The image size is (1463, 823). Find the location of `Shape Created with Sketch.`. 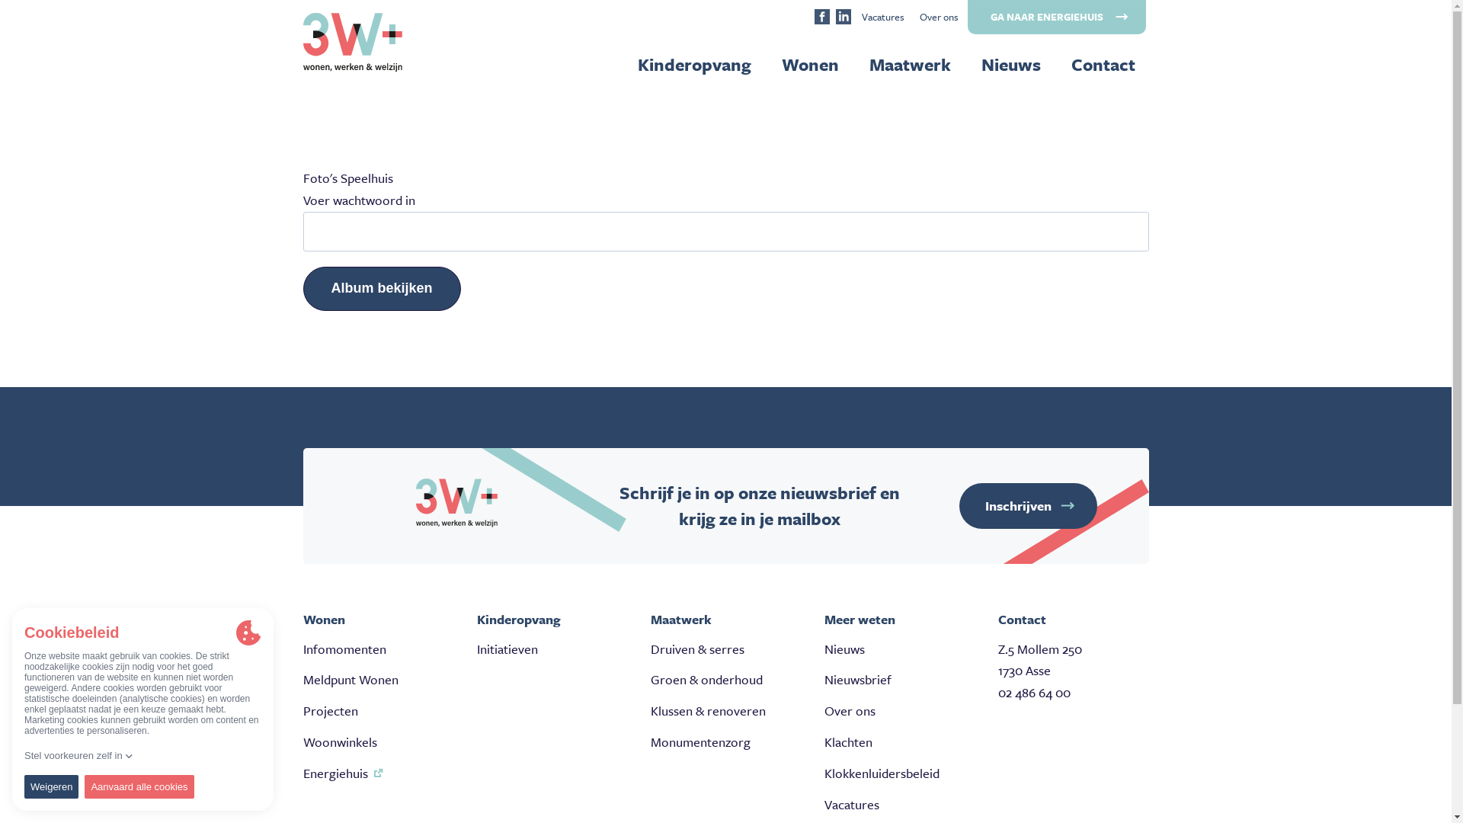

Shape Created with Sketch. is located at coordinates (821, 18).